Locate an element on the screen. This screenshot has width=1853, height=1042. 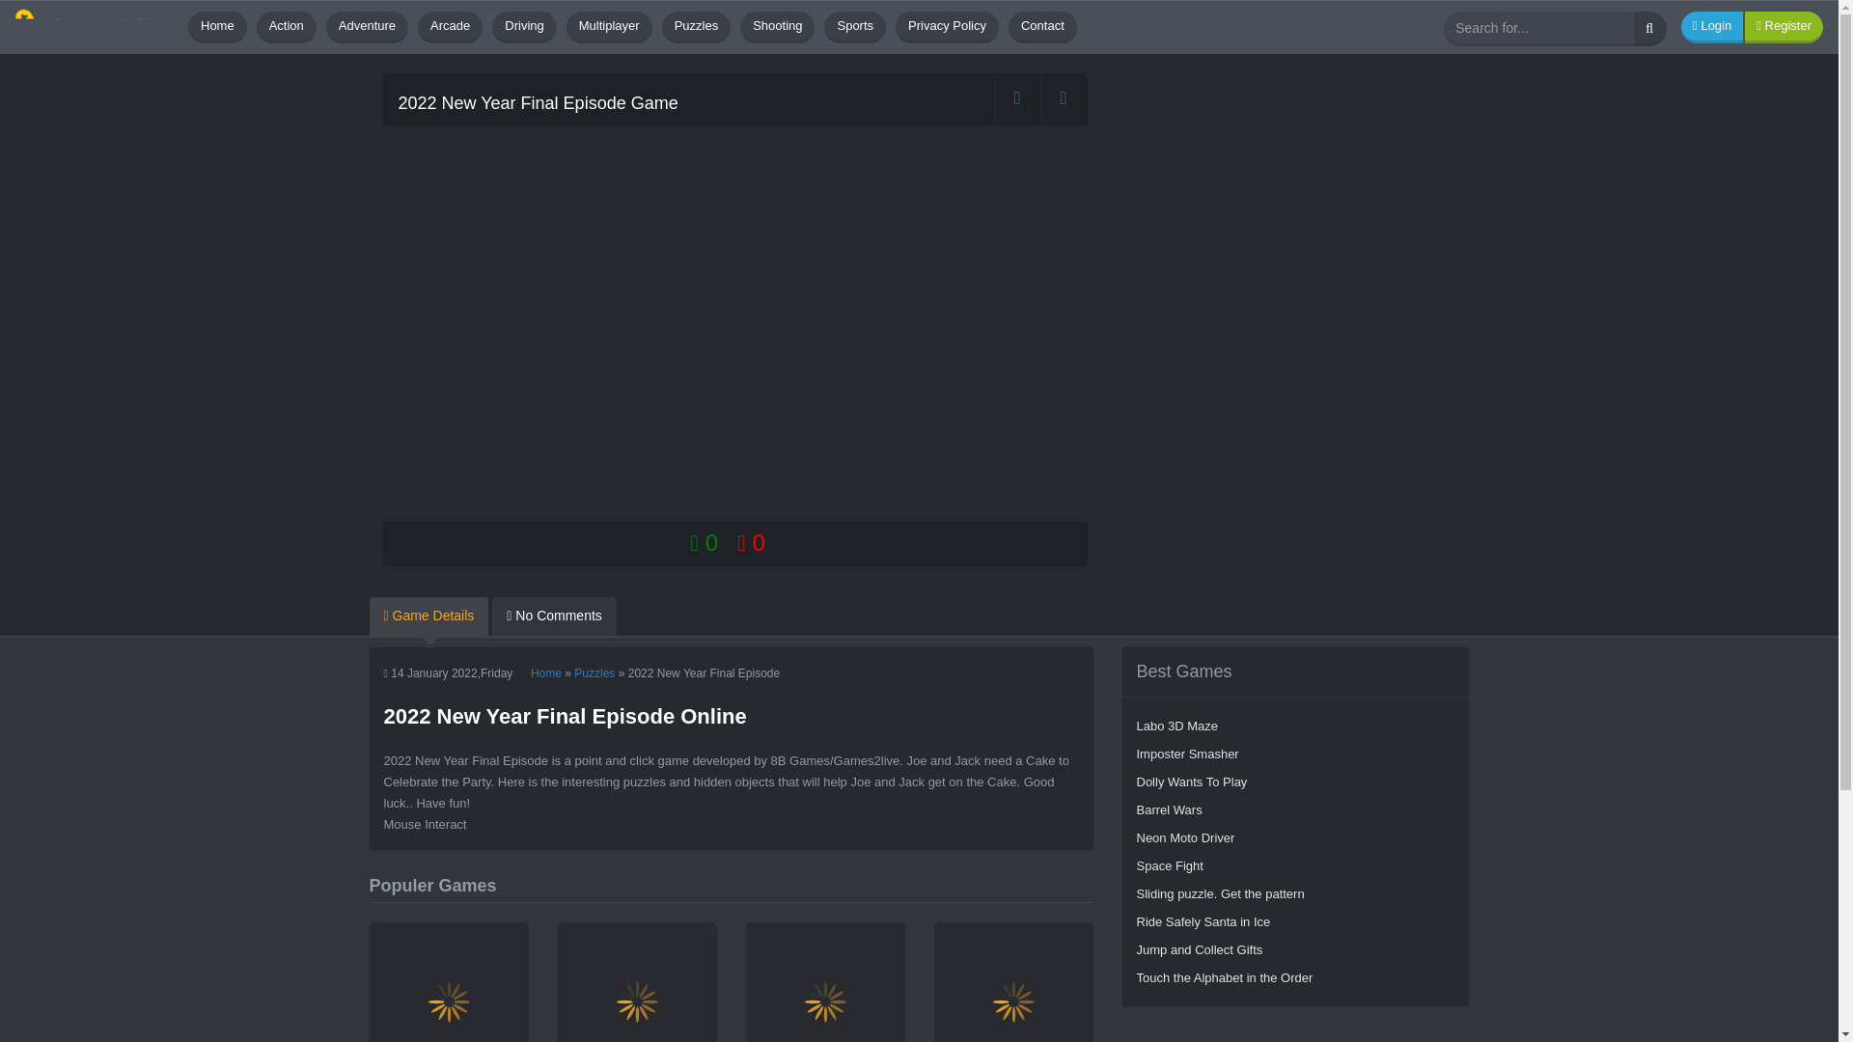
0    0 is located at coordinates (727, 542).